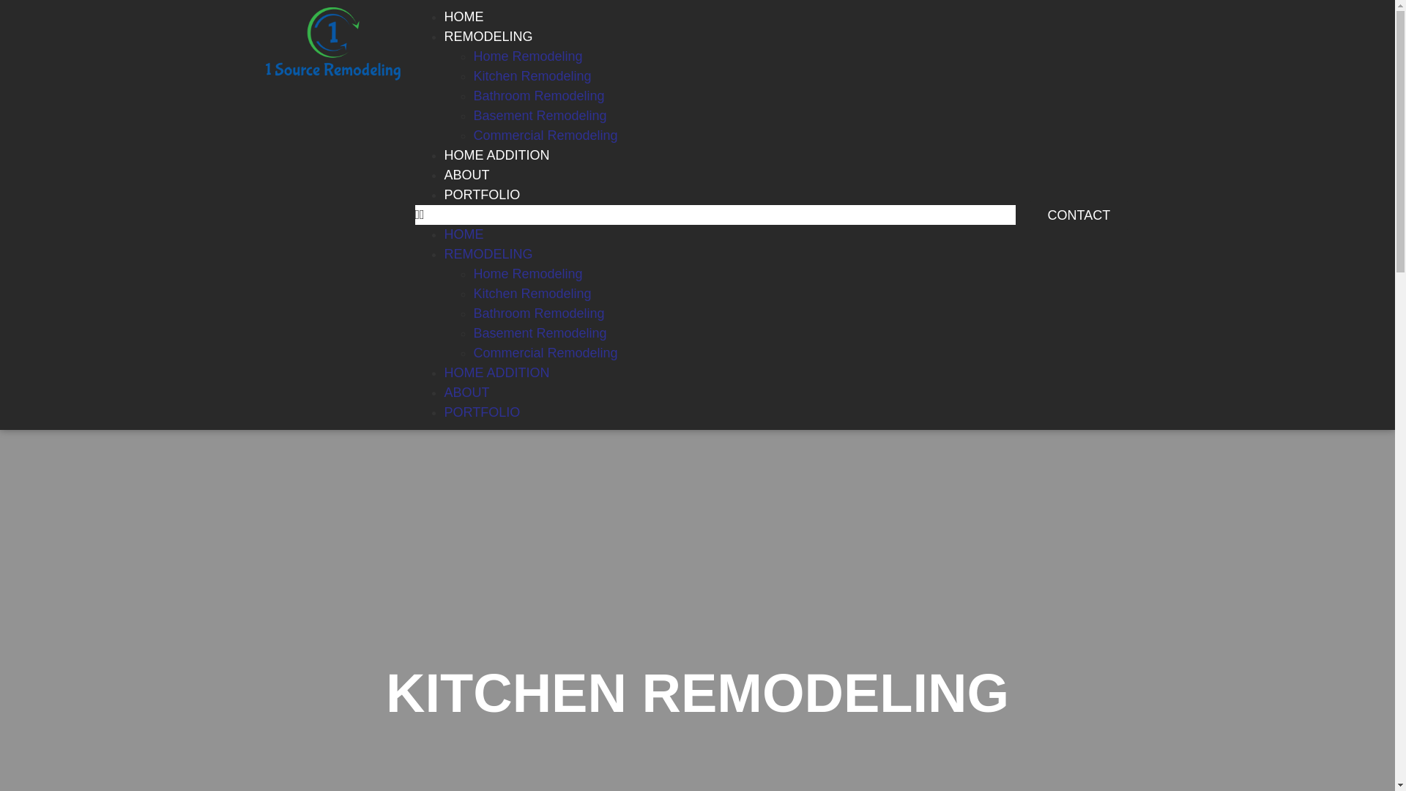 The height and width of the screenshot is (791, 1406). Describe the element at coordinates (538, 313) in the screenshot. I see `Bathroom Remodeling` at that location.